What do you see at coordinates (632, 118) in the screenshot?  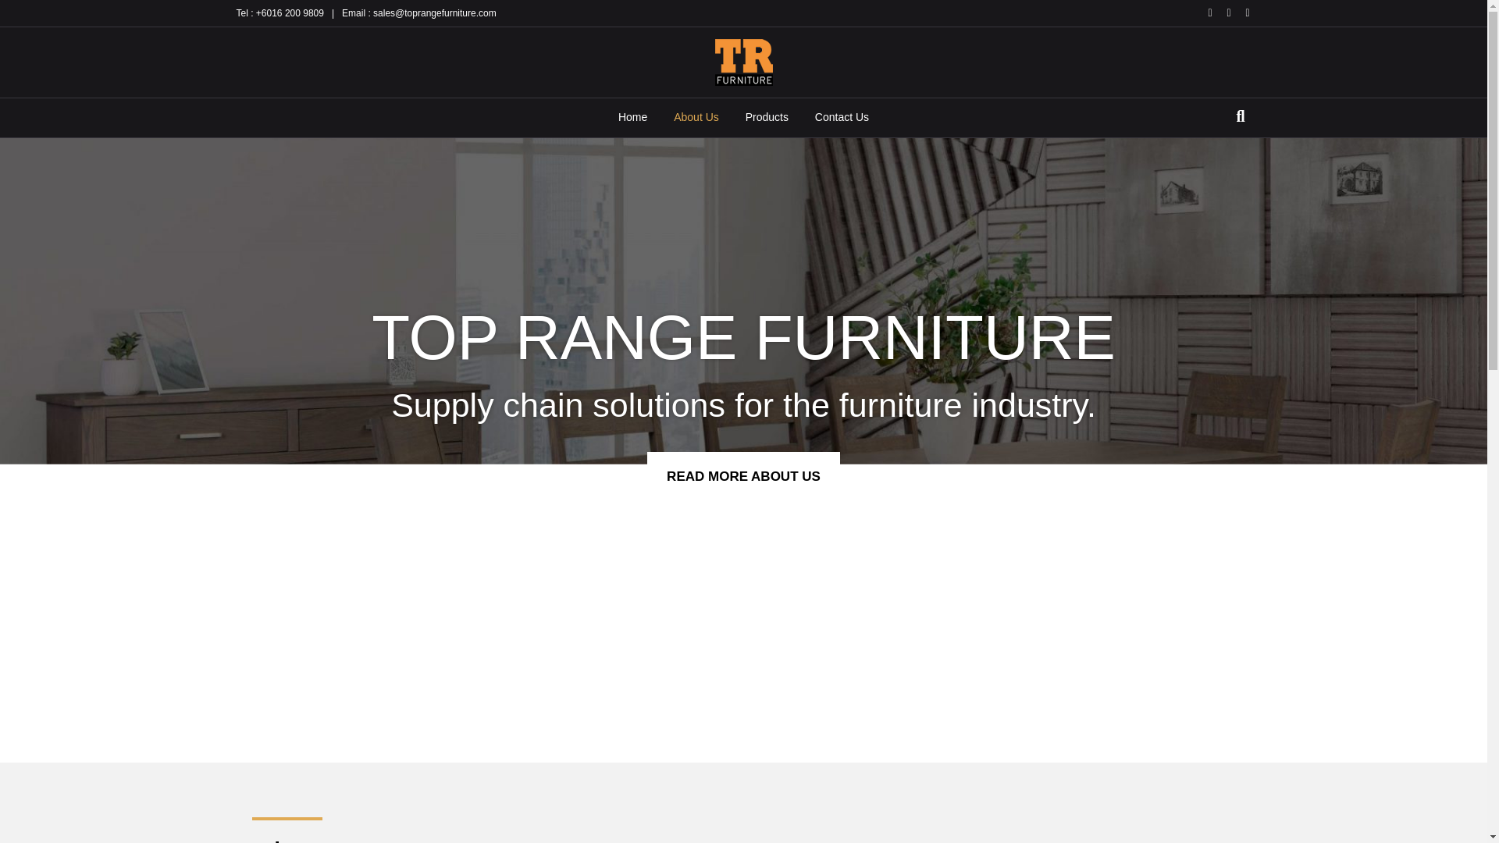 I see `Home` at bounding box center [632, 118].